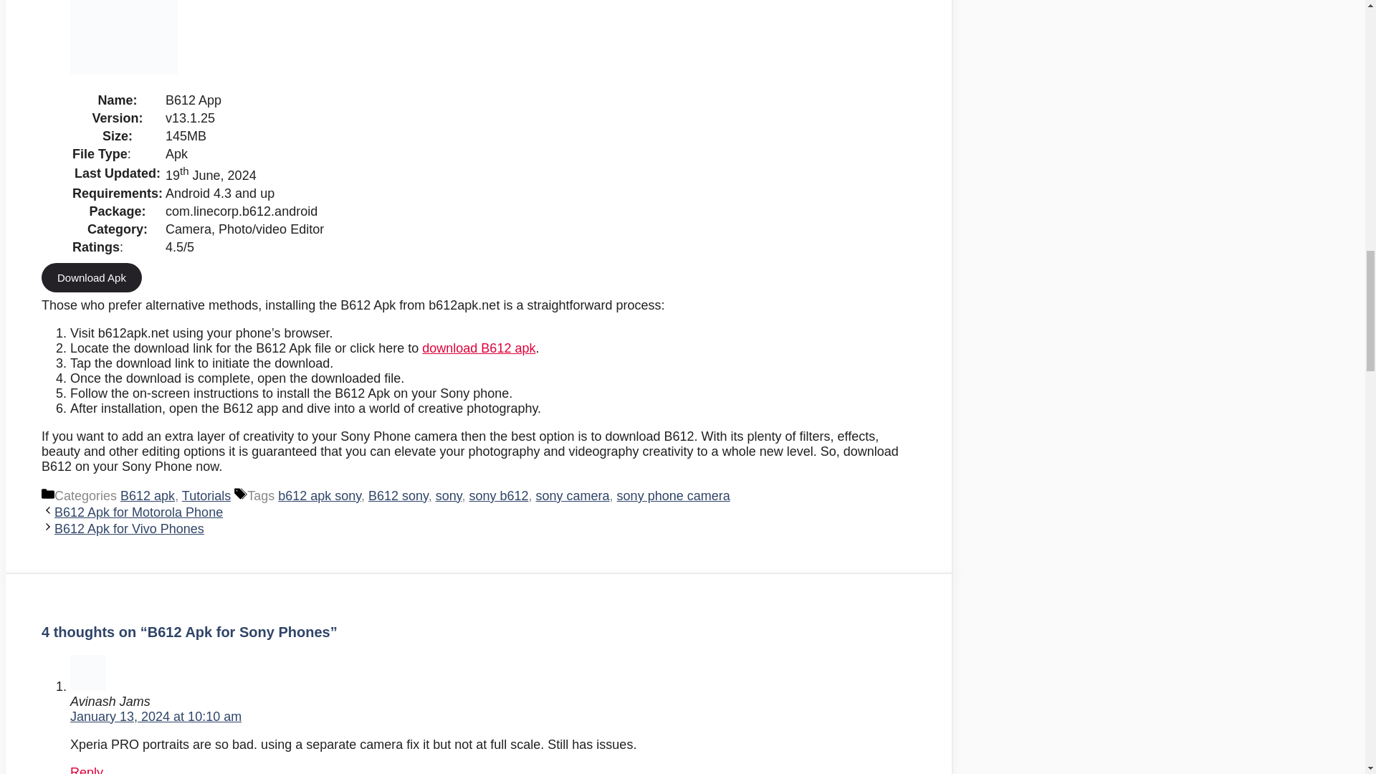  Describe the element at coordinates (319, 496) in the screenshot. I see `b612 apk sony` at that location.